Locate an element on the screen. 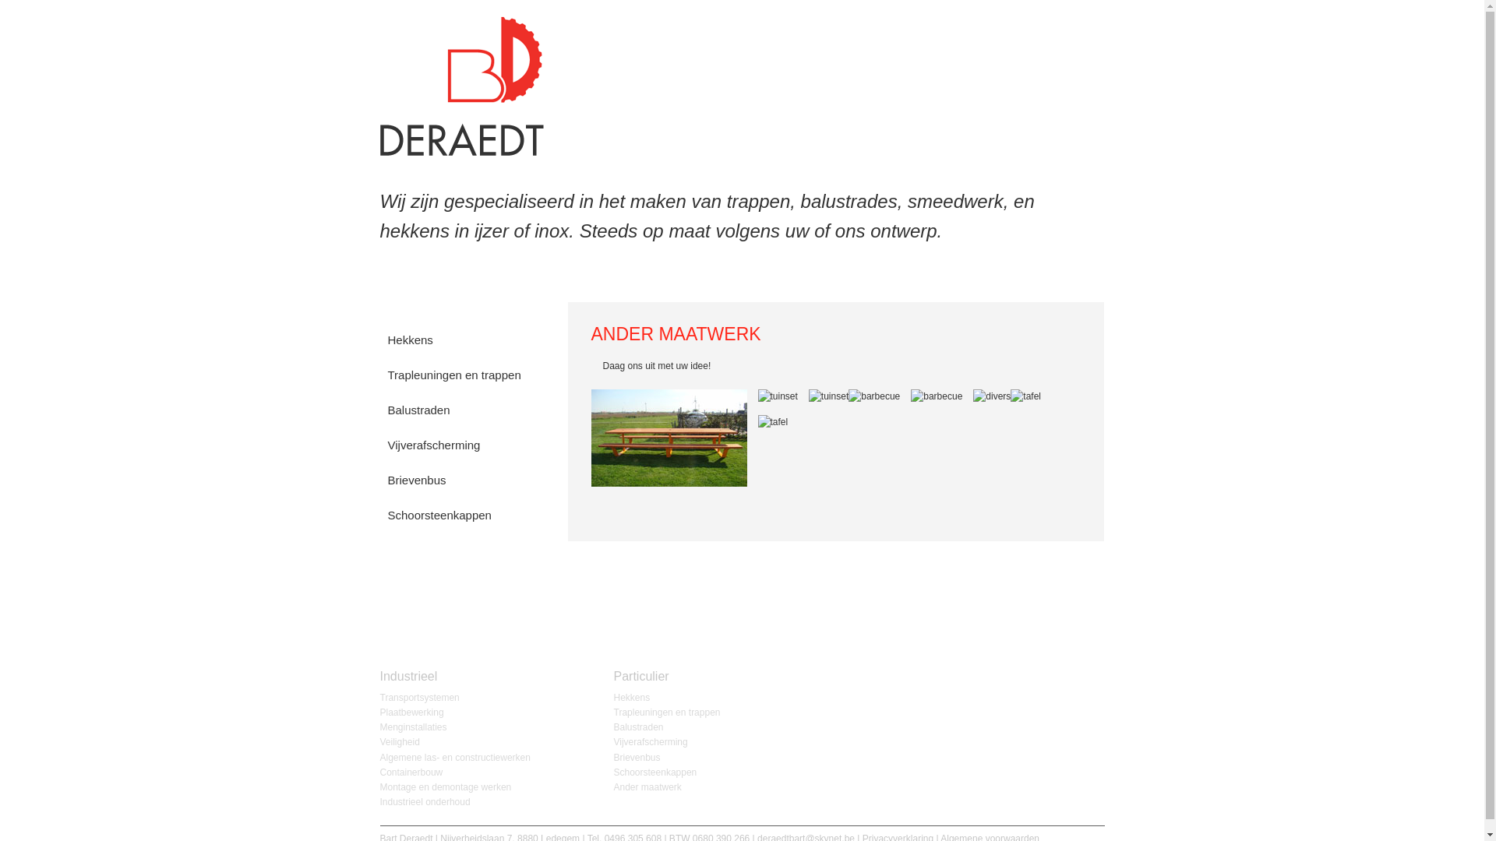 Image resolution: width=1496 pixels, height=841 pixels. Veiligheid is located at coordinates (400, 742).